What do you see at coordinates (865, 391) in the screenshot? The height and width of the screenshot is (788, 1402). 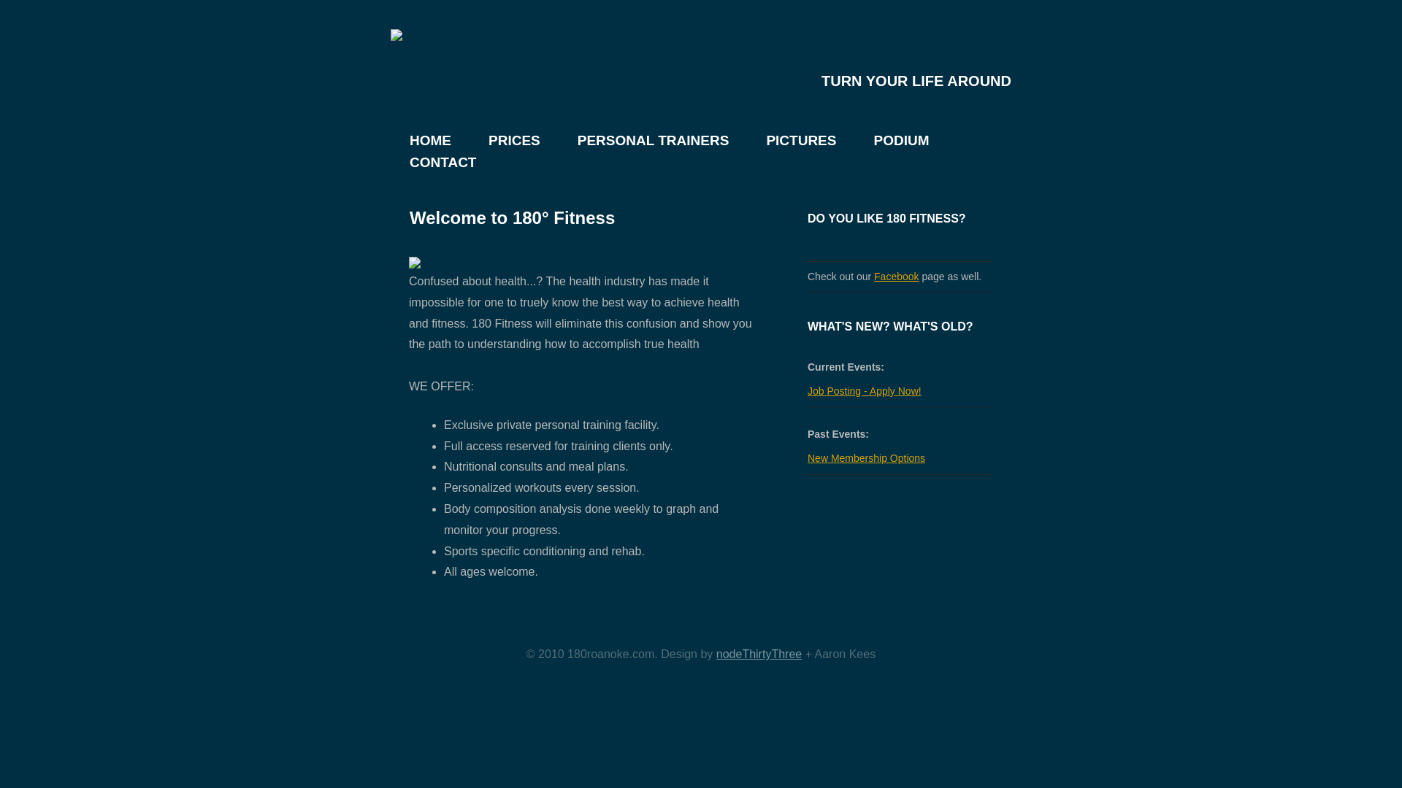 I see `Job Posting - Apply Now!` at bounding box center [865, 391].